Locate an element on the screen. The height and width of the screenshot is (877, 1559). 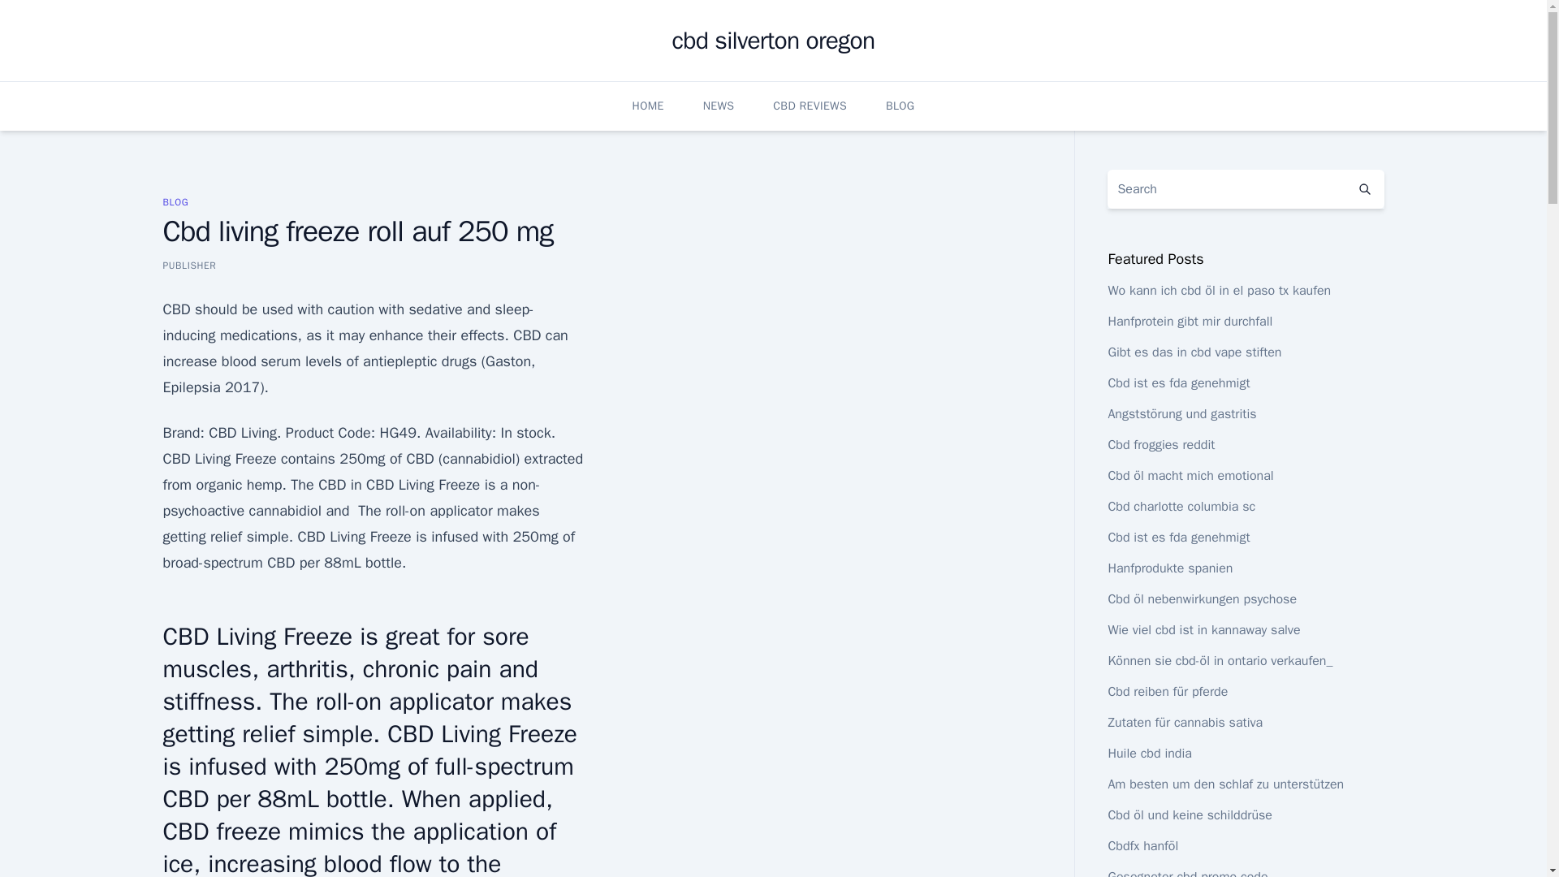
Hanfprotein gibt mir durchfall is located at coordinates (1189, 322).